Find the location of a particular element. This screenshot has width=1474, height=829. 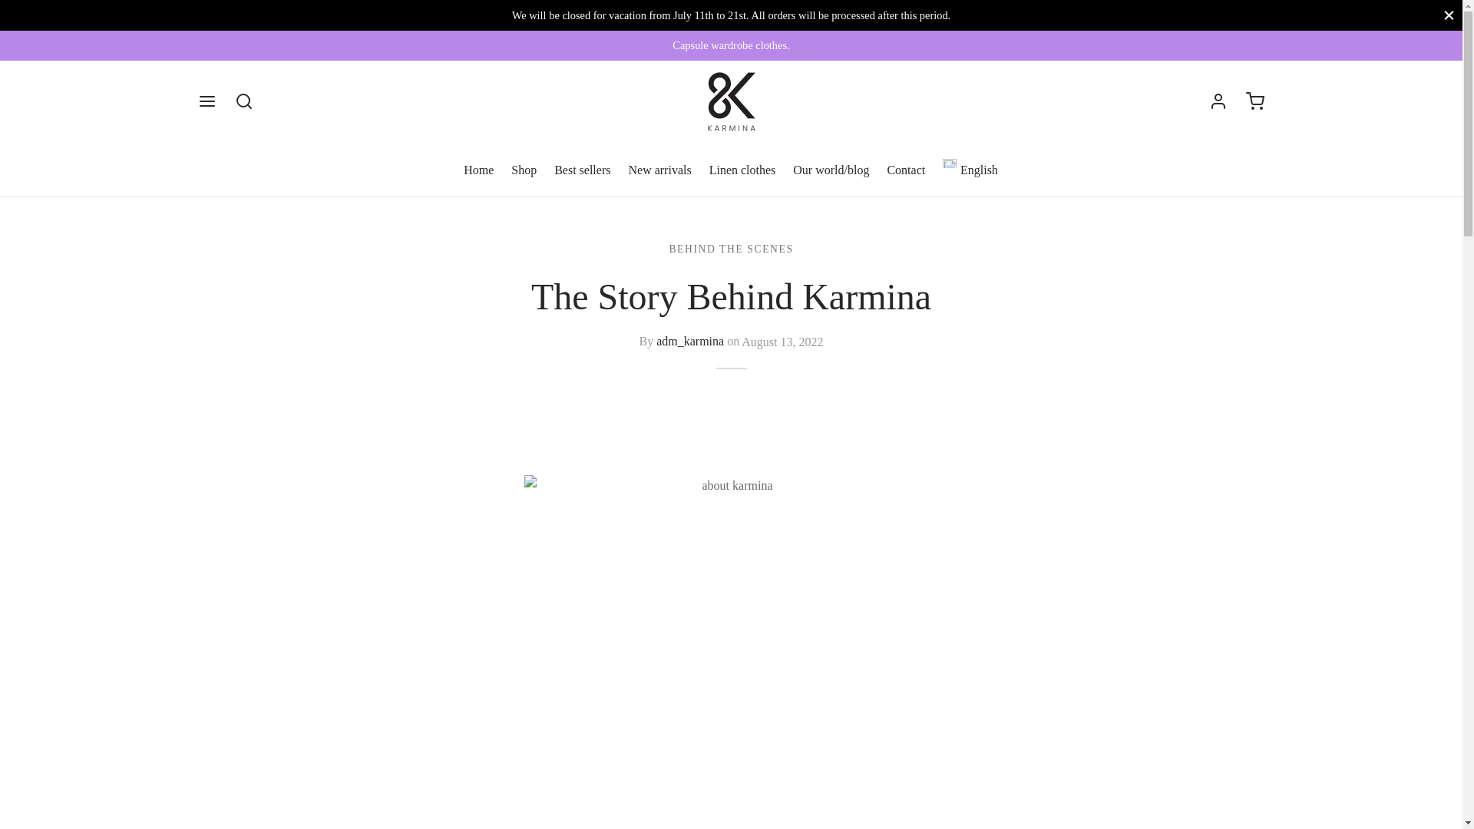

Home is located at coordinates (479, 170).